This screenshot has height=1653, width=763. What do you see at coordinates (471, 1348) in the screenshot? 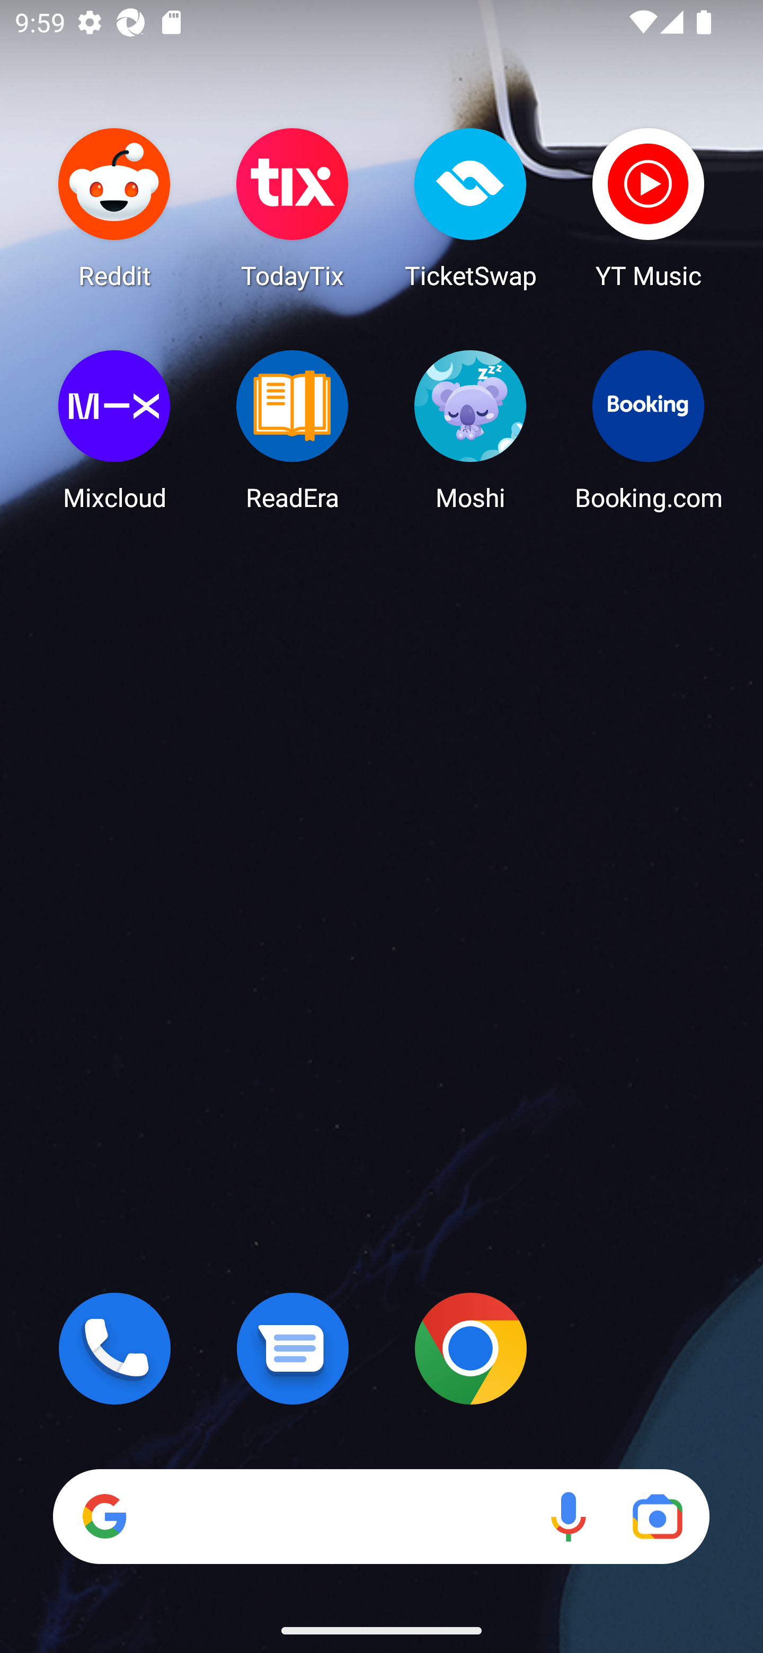
I see `Chrome` at bounding box center [471, 1348].